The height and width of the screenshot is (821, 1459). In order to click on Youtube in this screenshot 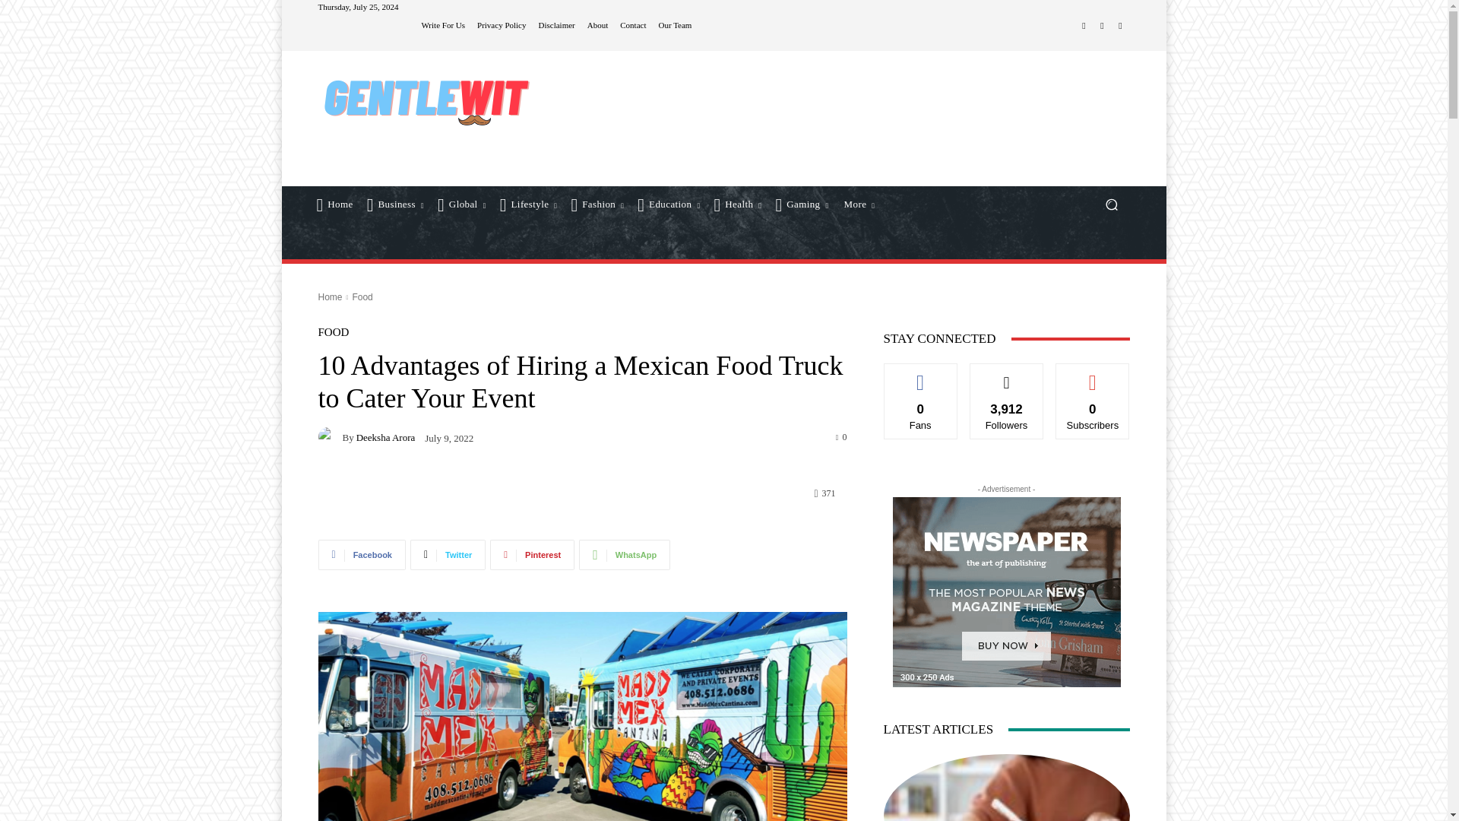, I will do `click(1120, 26)`.